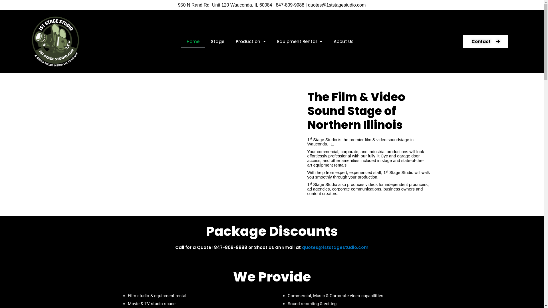  I want to click on Home, so click(193, 42).